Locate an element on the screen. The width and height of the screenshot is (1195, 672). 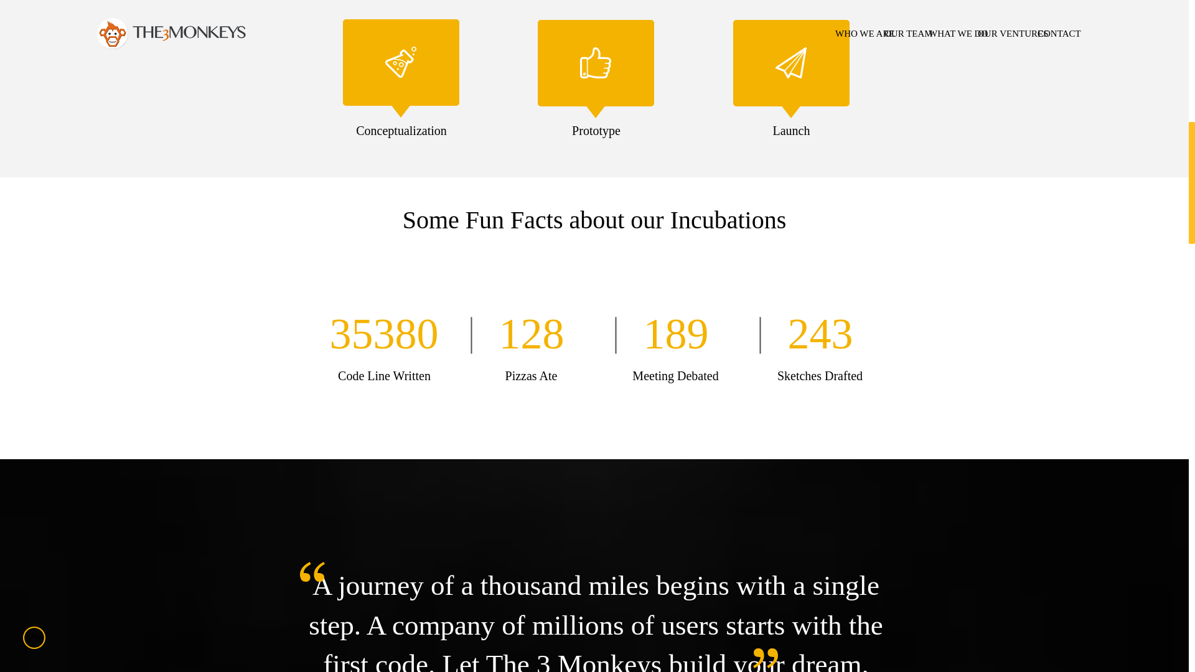
thumb.png is located at coordinates (595, 62).